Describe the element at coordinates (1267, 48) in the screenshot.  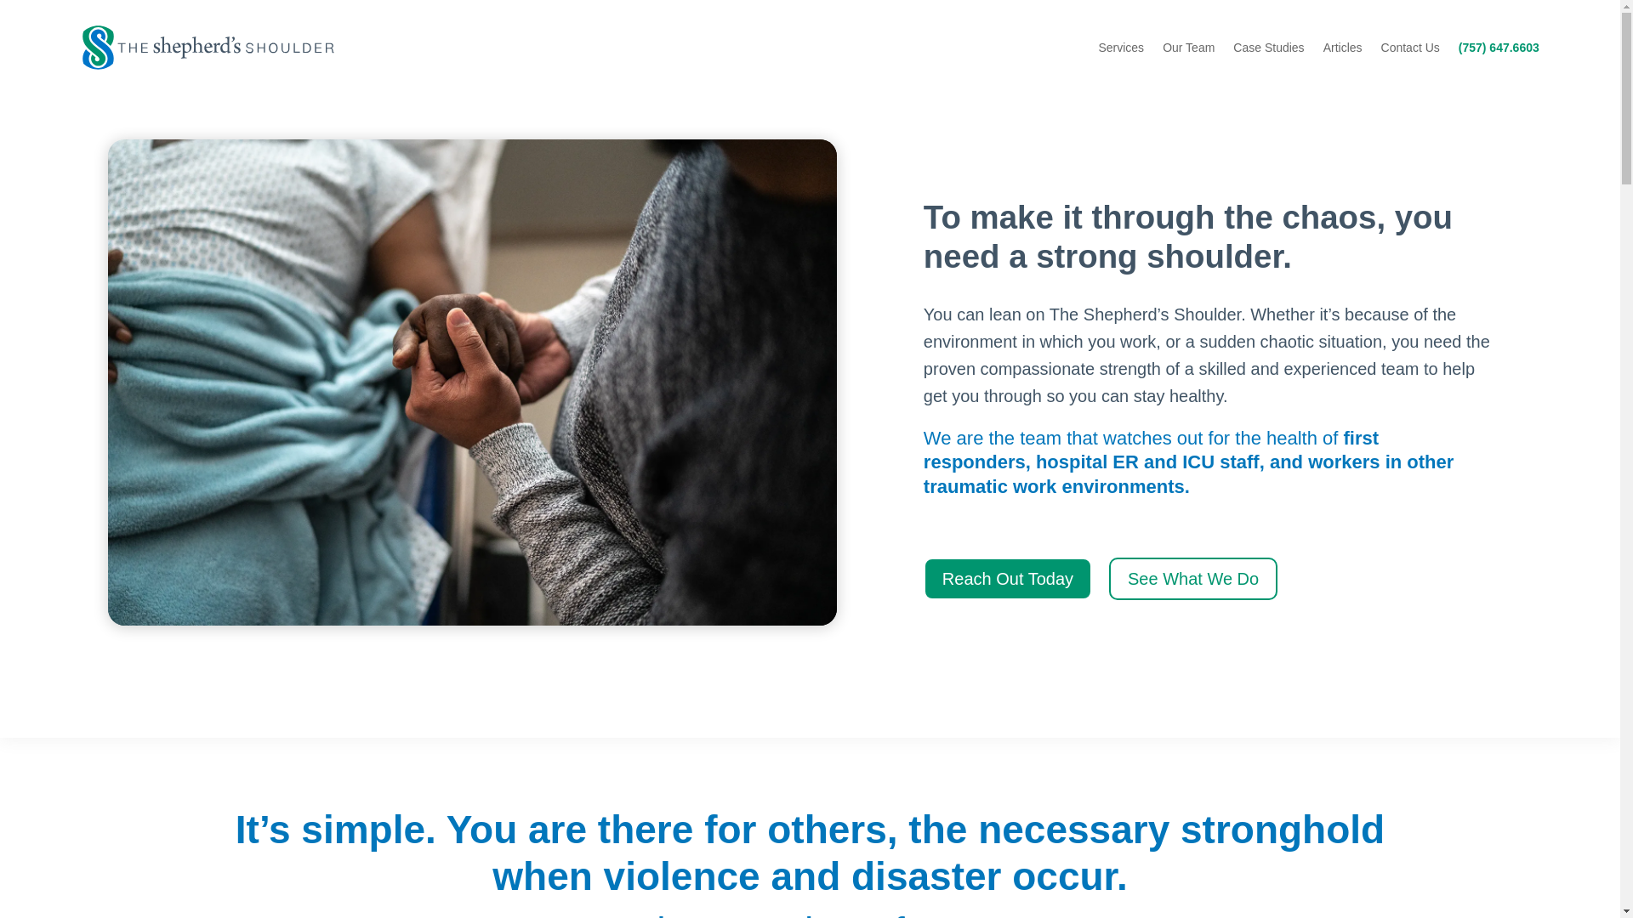
I see `Case Studies` at that location.